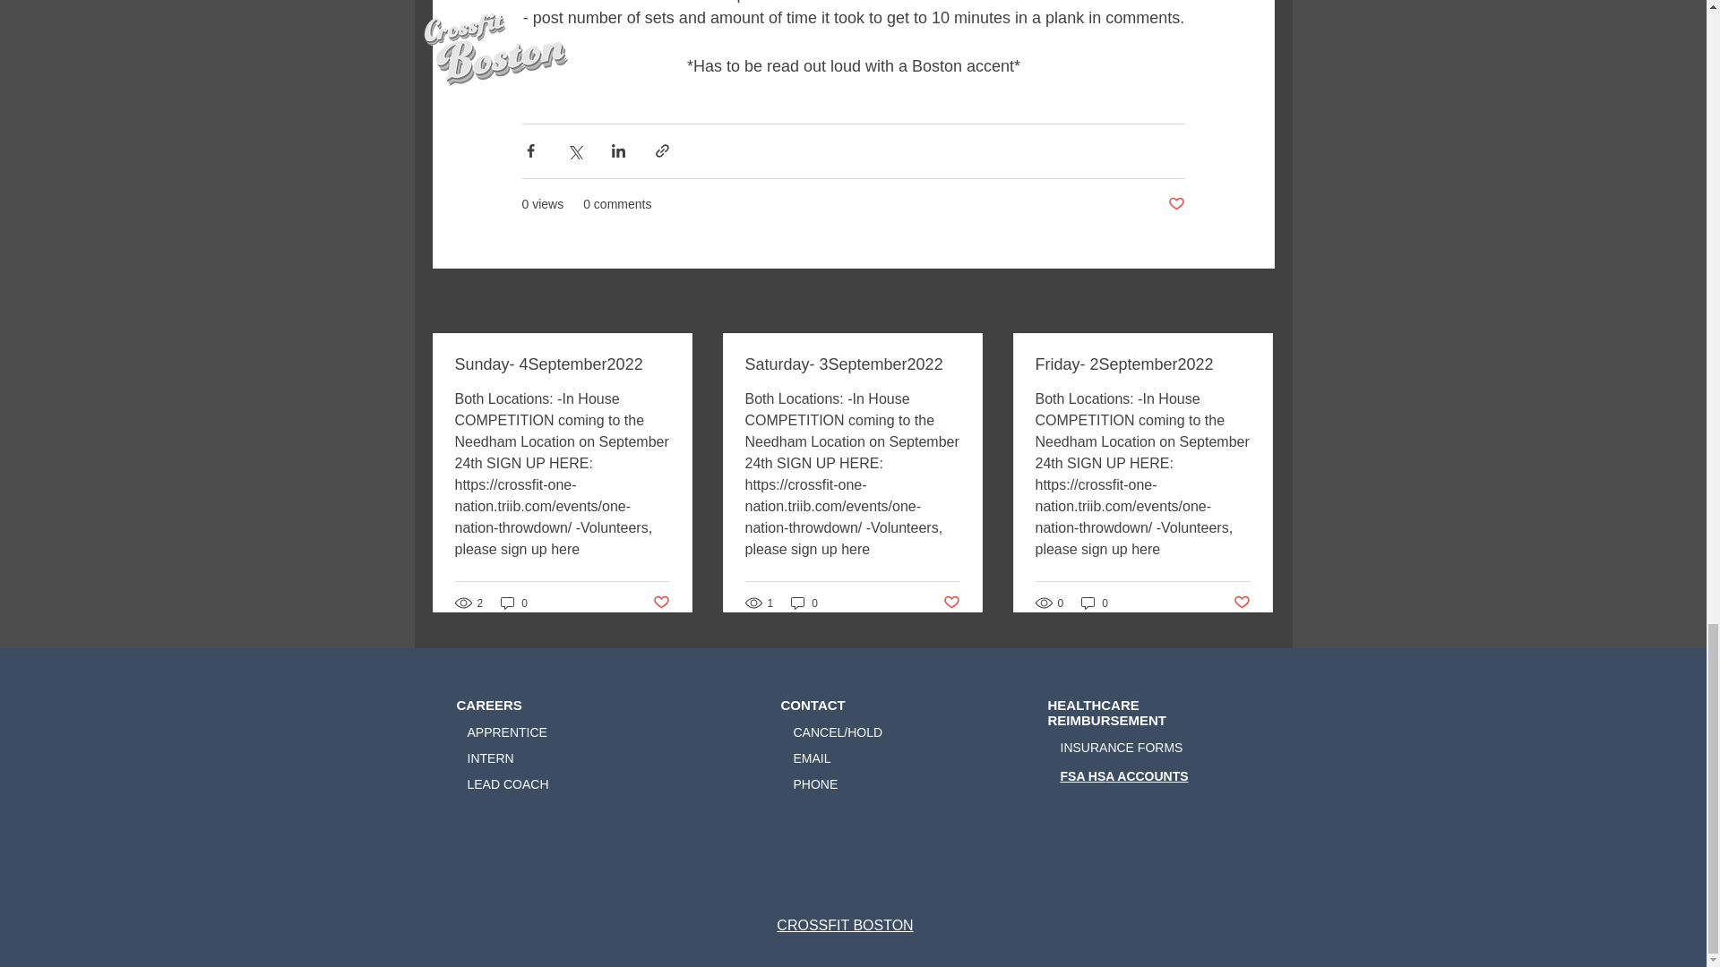 The image size is (1720, 967). Describe the element at coordinates (1242, 603) in the screenshot. I see `Post not marked as liked` at that location.